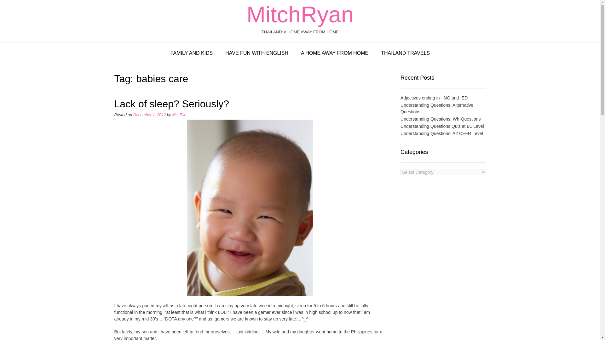 This screenshot has height=340, width=605. Describe the element at coordinates (437, 108) in the screenshot. I see `Understanding Questions: Alternative Questions` at that location.